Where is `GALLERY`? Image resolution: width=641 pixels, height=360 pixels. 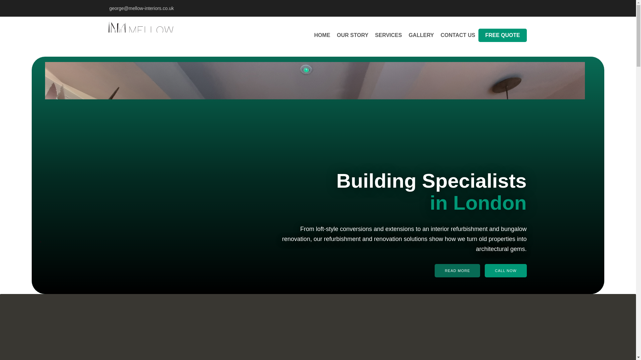 GALLERY is located at coordinates (421, 35).